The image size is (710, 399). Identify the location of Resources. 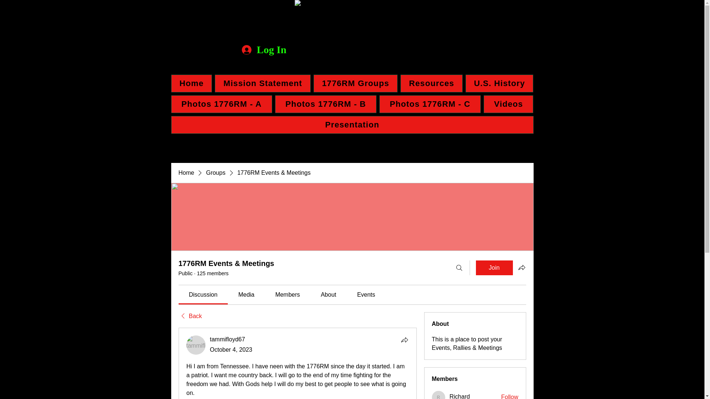
(431, 83).